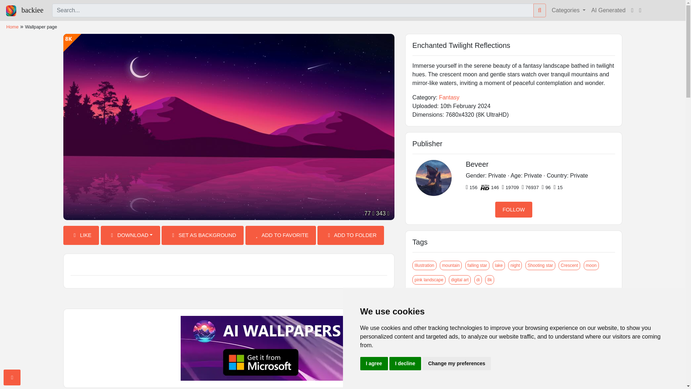  Describe the element at coordinates (351, 236) in the screenshot. I see `ADD TO FOLDER` at that location.